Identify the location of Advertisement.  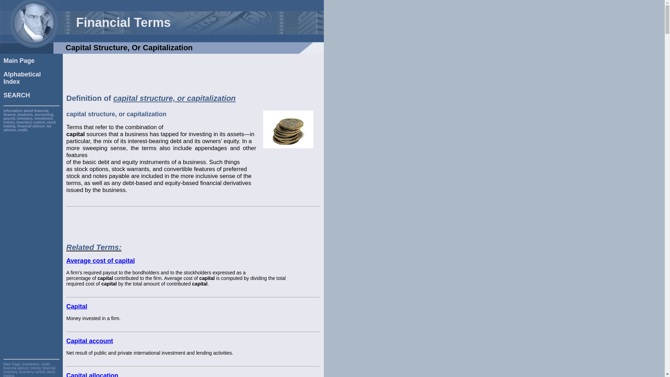
(19, 61).